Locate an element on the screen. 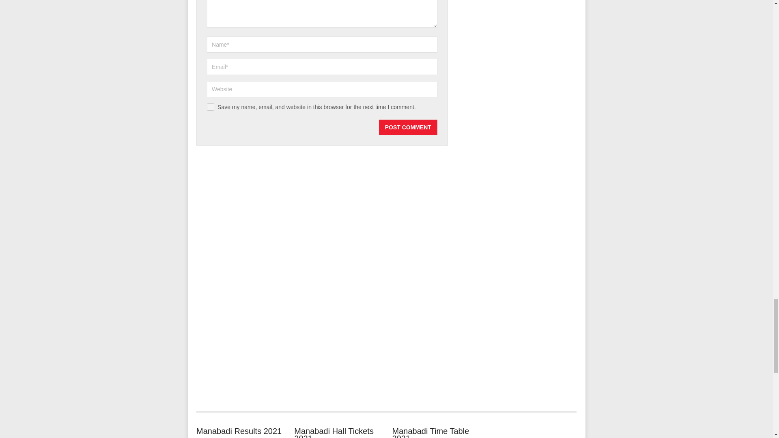 The height and width of the screenshot is (438, 779). Post Comment is located at coordinates (408, 127).